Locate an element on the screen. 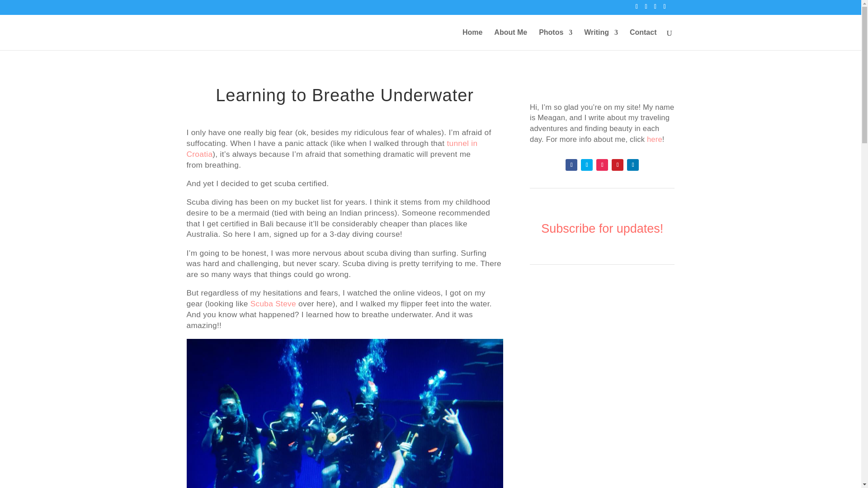 This screenshot has height=488, width=868. Home is located at coordinates (472, 39).